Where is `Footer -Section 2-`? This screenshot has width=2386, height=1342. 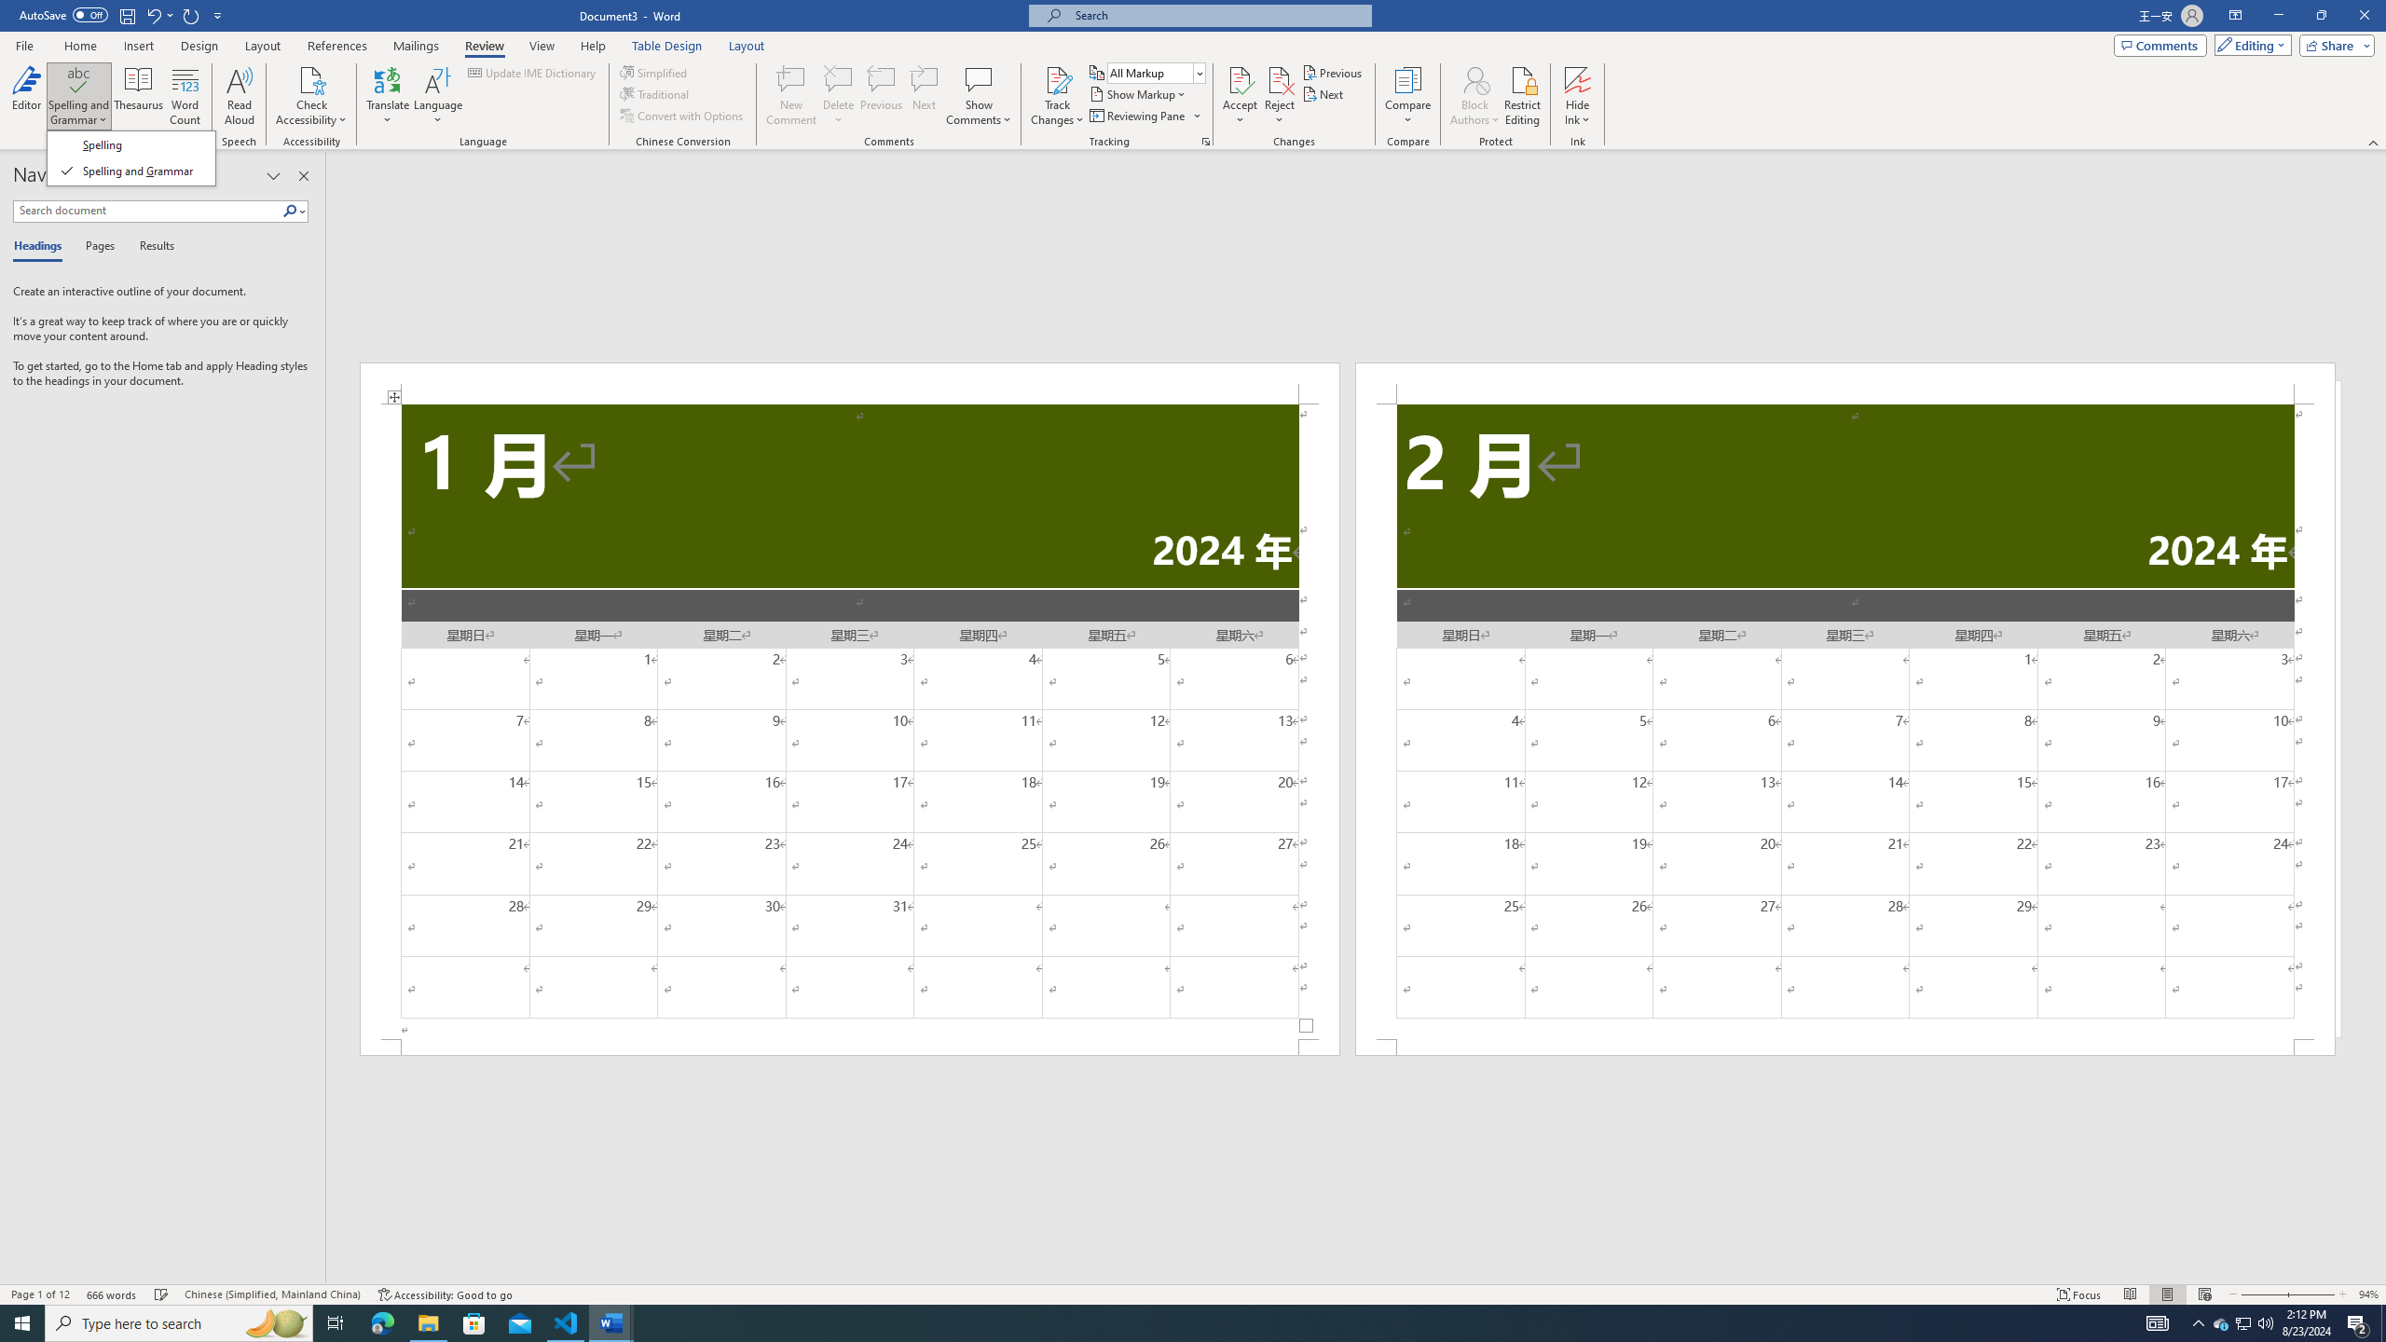
Footer -Section 2- is located at coordinates (1845, 1048).